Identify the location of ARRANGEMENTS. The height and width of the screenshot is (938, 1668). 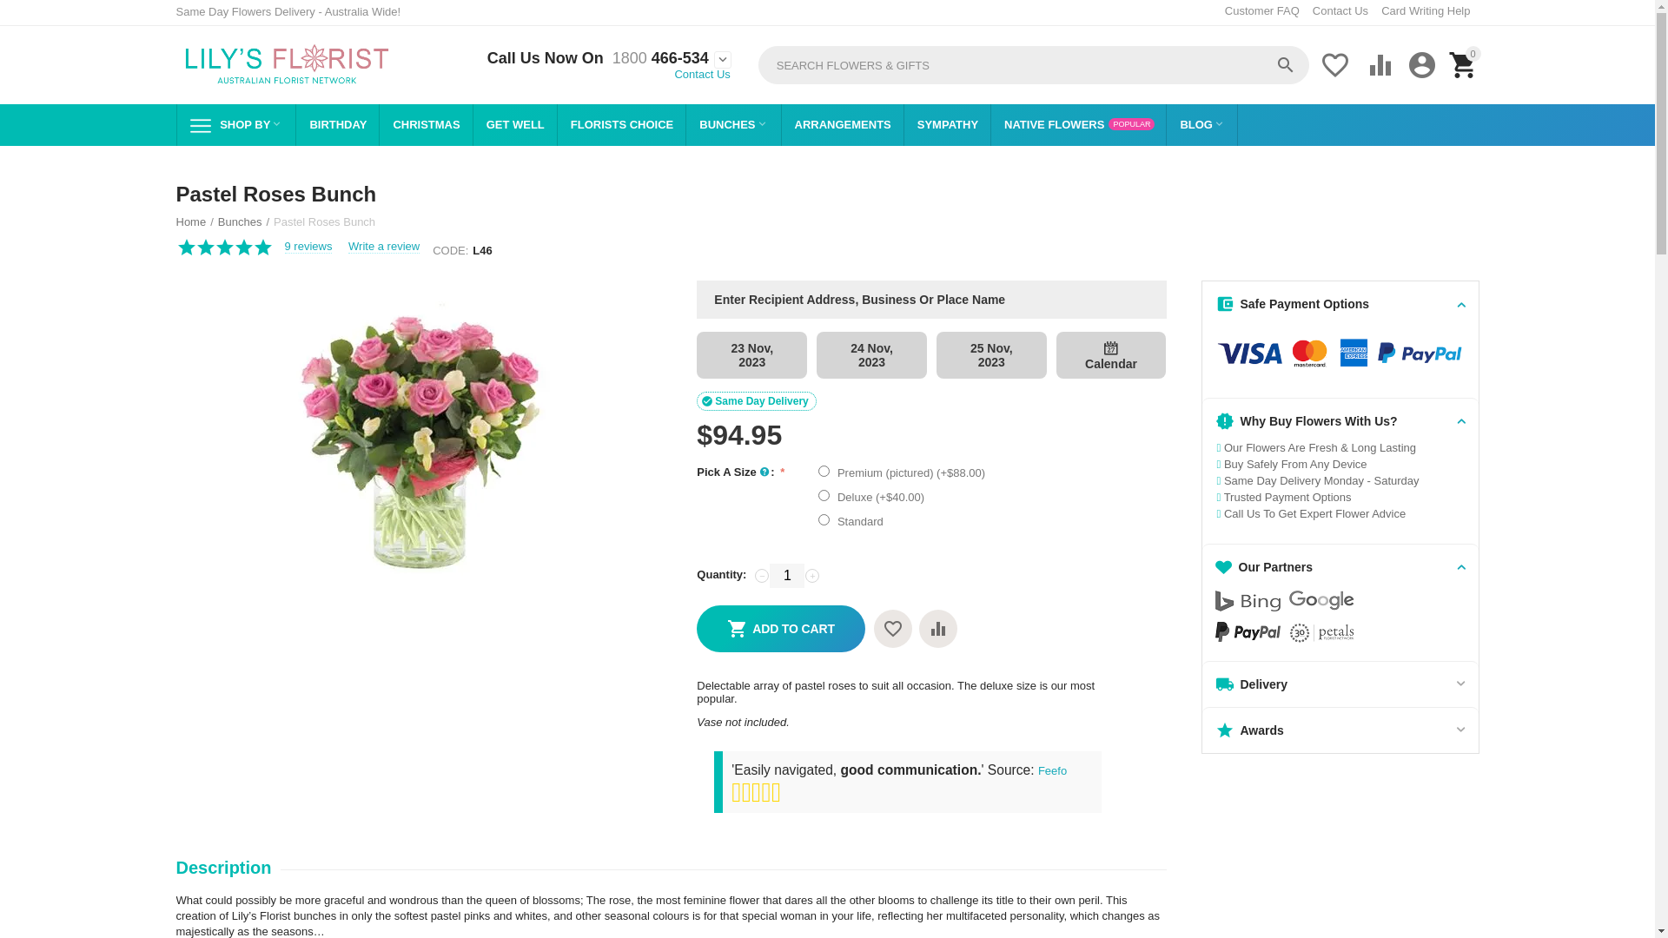
(843, 125).